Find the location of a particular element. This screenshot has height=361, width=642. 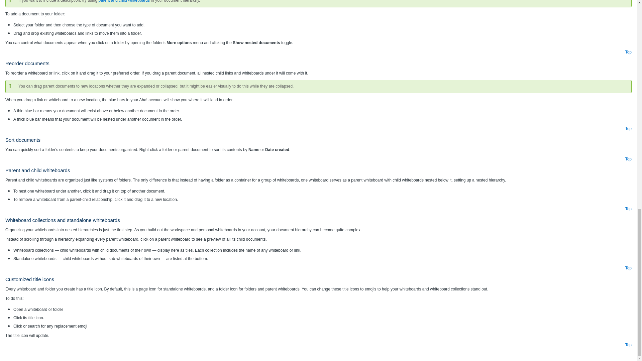

Top is located at coordinates (629, 345).